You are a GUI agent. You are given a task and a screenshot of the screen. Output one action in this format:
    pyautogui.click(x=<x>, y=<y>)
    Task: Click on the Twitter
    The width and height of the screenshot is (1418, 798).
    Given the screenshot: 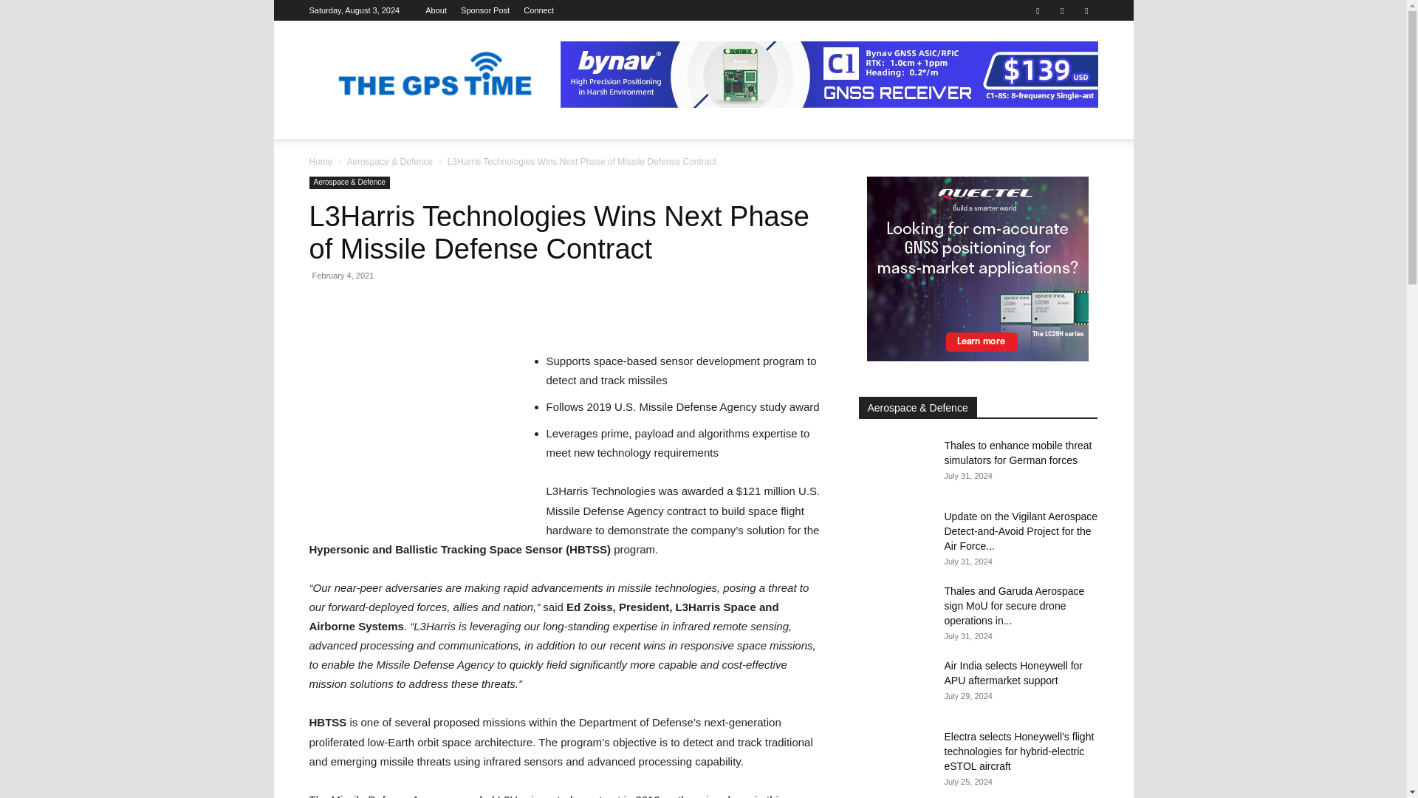 What is the action you would take?
    pyautogui.click(x=1086, y=10)
    